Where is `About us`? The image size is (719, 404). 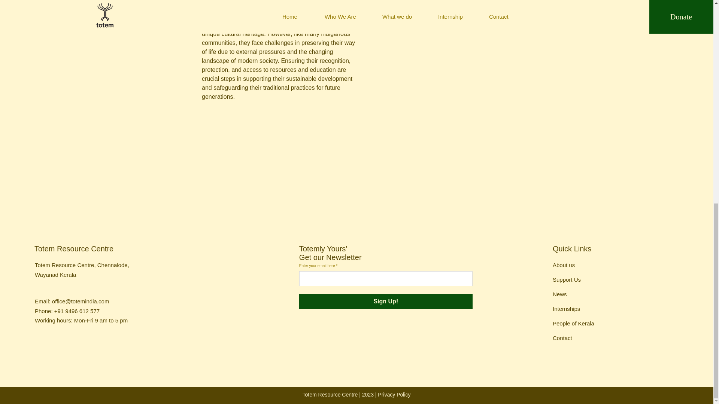 About us is located at coordinates (564, 265).